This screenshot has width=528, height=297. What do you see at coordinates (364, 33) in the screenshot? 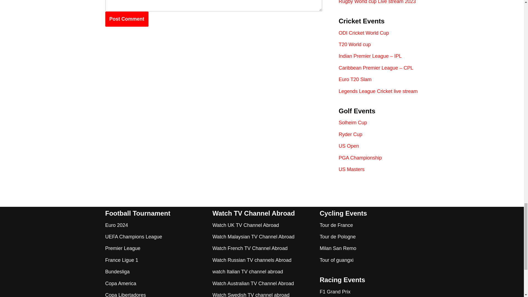
I see `ODI Cricket World Cup live stream` at bounding box center [364, 33].